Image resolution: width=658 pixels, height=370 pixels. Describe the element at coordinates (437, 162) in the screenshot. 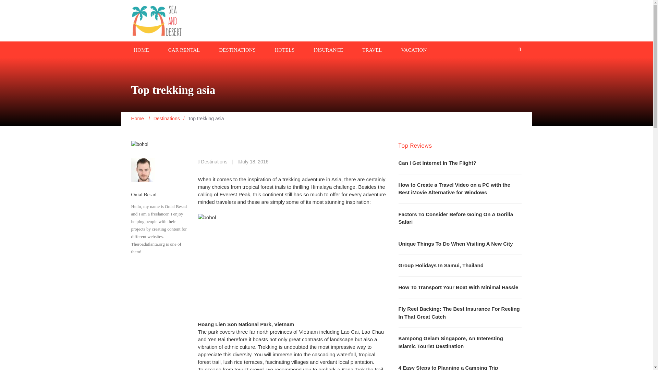

I see `Can I Get Internet In The Flight?` at that location.